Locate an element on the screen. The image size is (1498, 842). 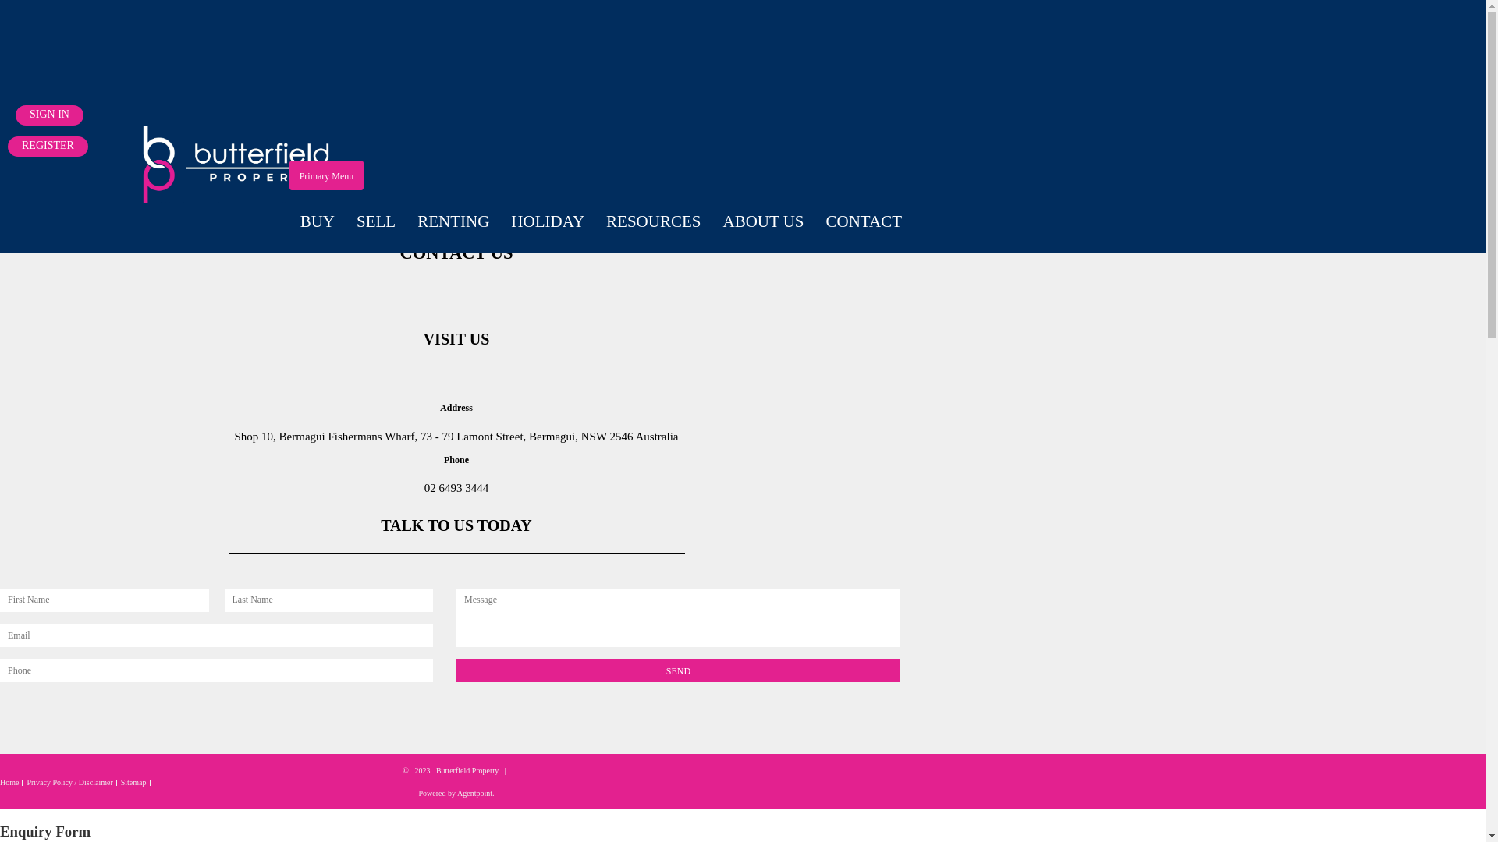
SELL is located at coordinates (376, 221).